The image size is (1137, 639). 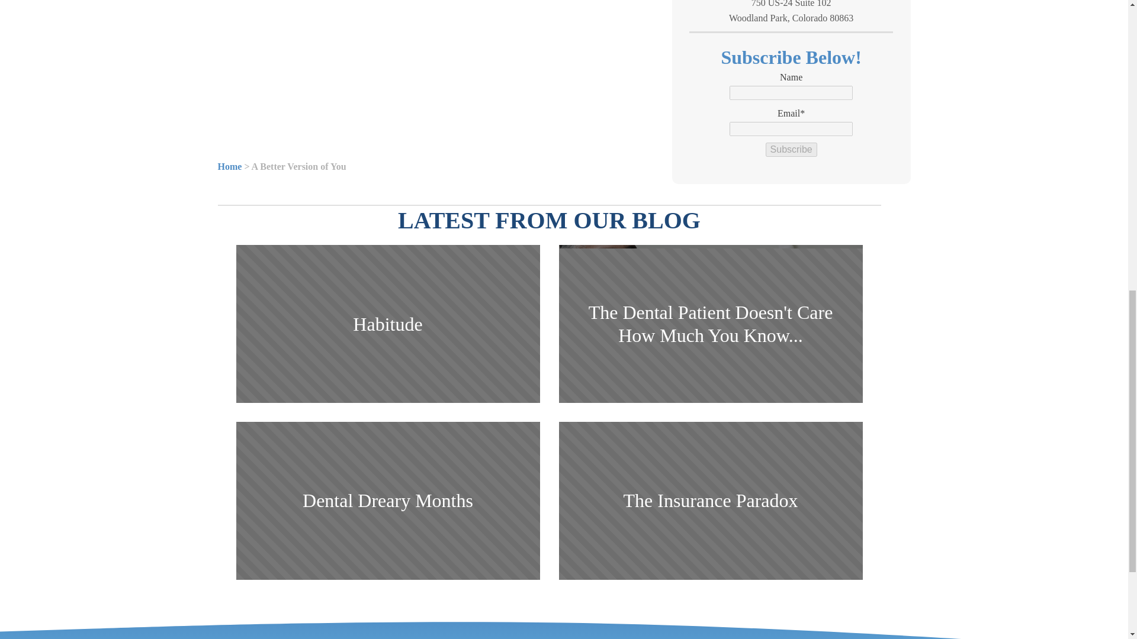 I want to click on Subscribe, so click(x=791, y=149).